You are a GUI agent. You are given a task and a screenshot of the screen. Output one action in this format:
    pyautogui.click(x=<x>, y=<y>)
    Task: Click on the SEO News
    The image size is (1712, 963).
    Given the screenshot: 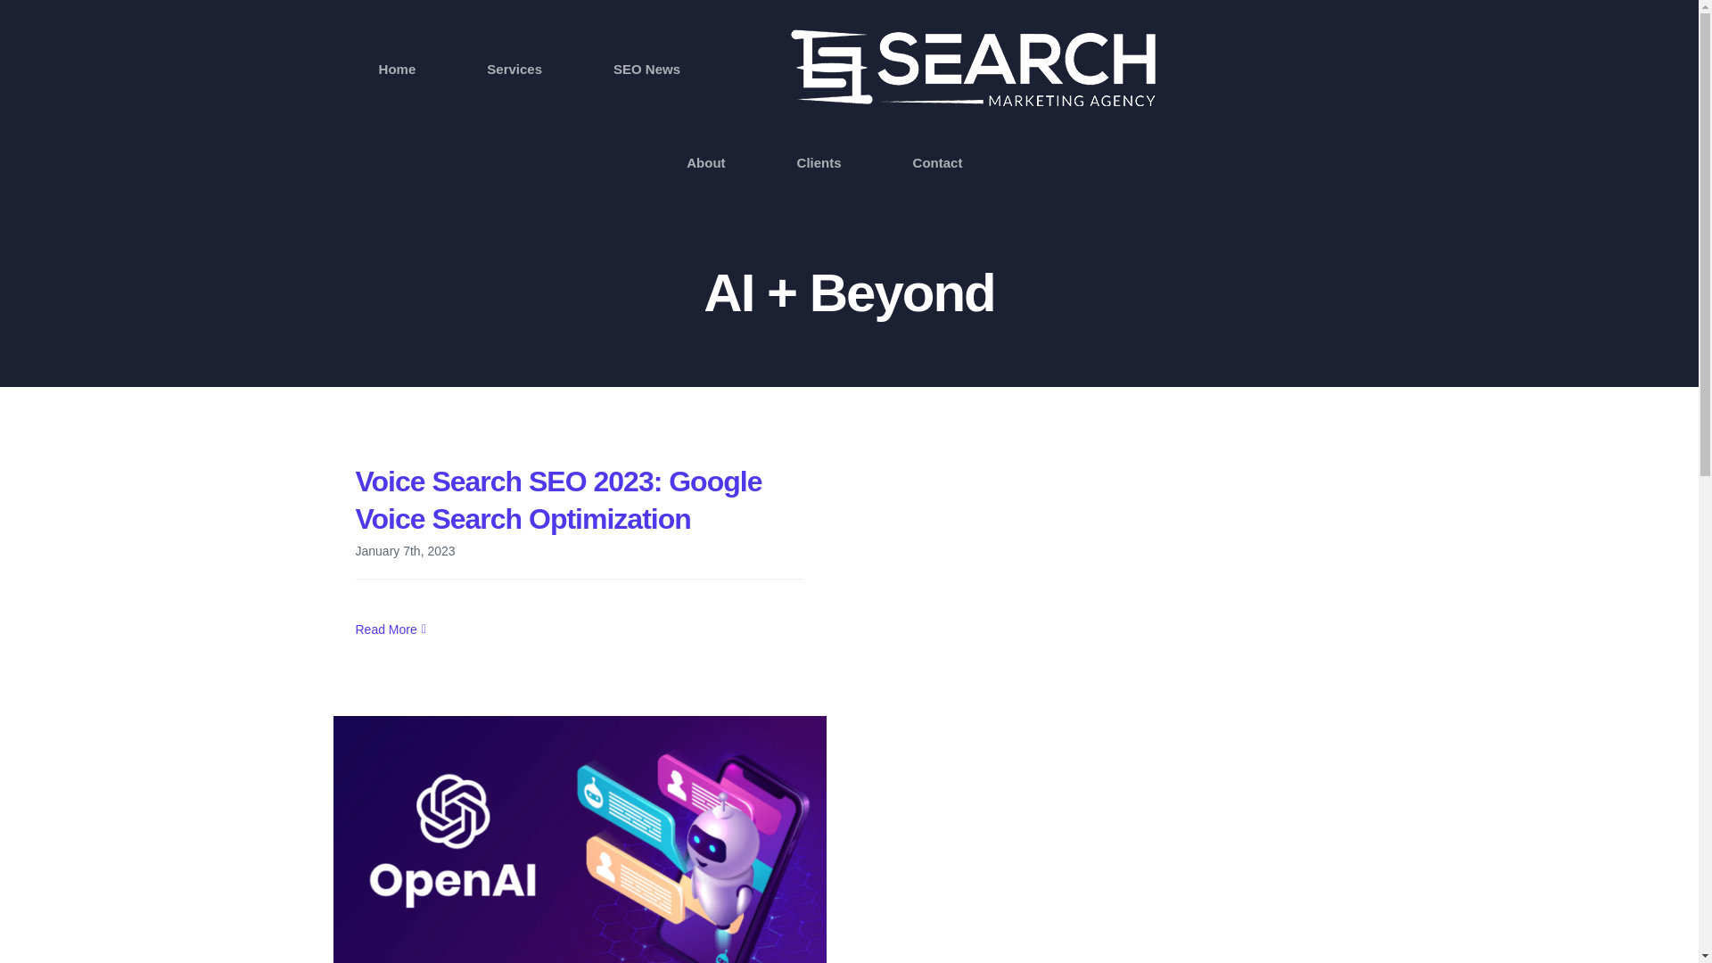 What is the action you would take?
    pyautogui.click(x=646, y=69)
    